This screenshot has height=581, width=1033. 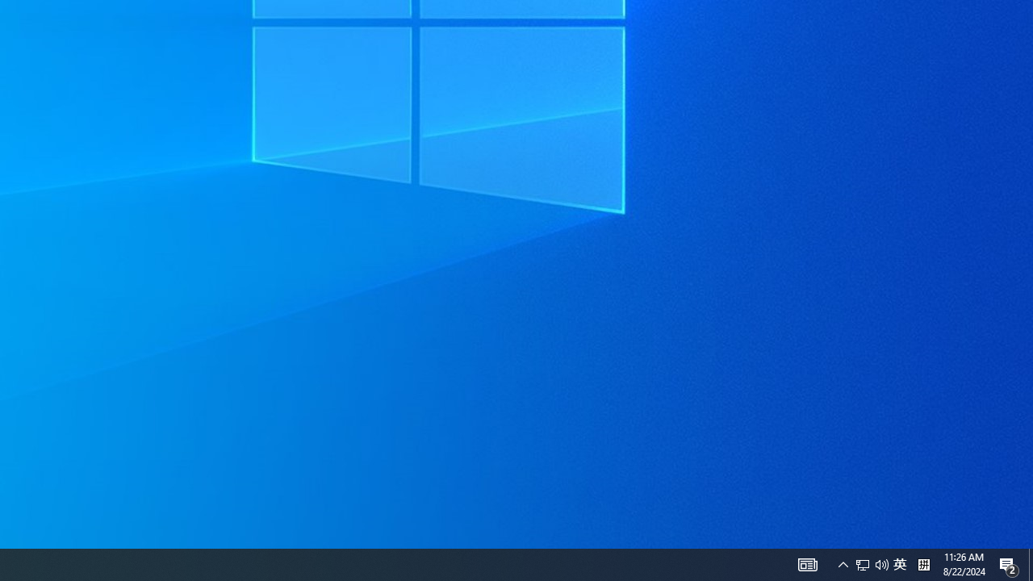 I want to click on AutomationID: 4105, so click(x=1009, y=565).